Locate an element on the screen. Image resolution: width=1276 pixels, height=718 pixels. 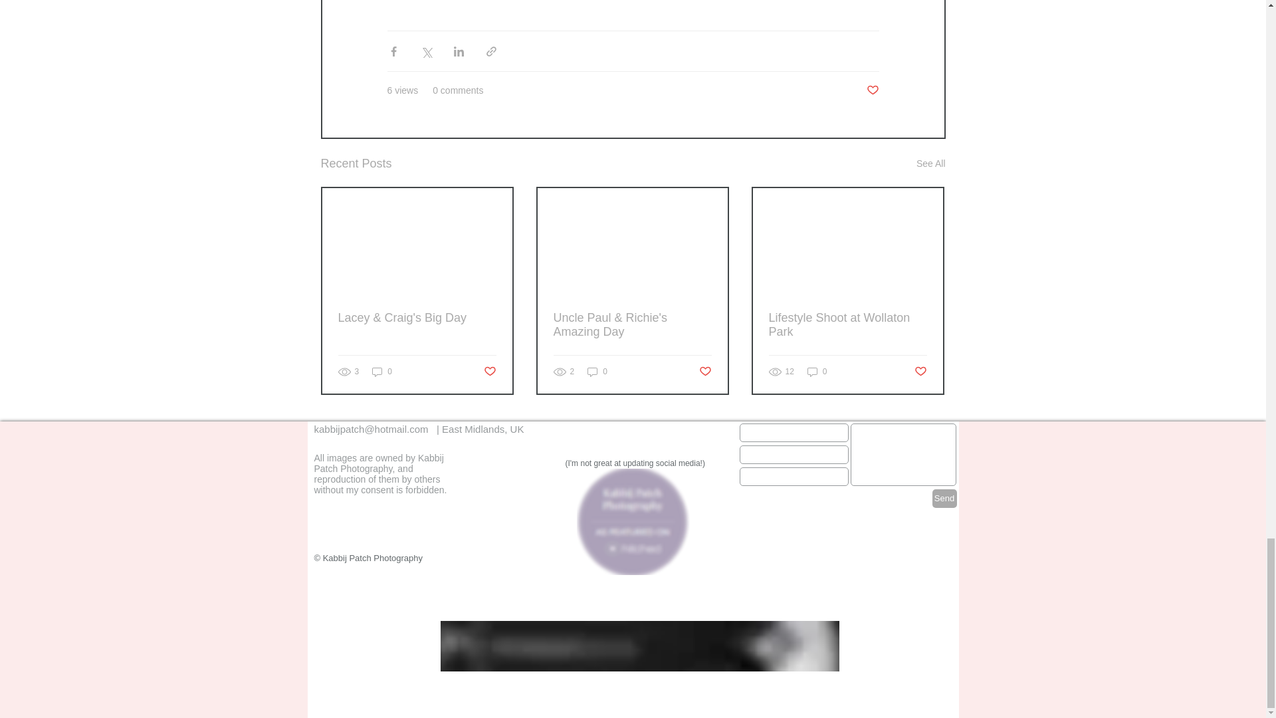
Send is located at coordinates (944, 498).